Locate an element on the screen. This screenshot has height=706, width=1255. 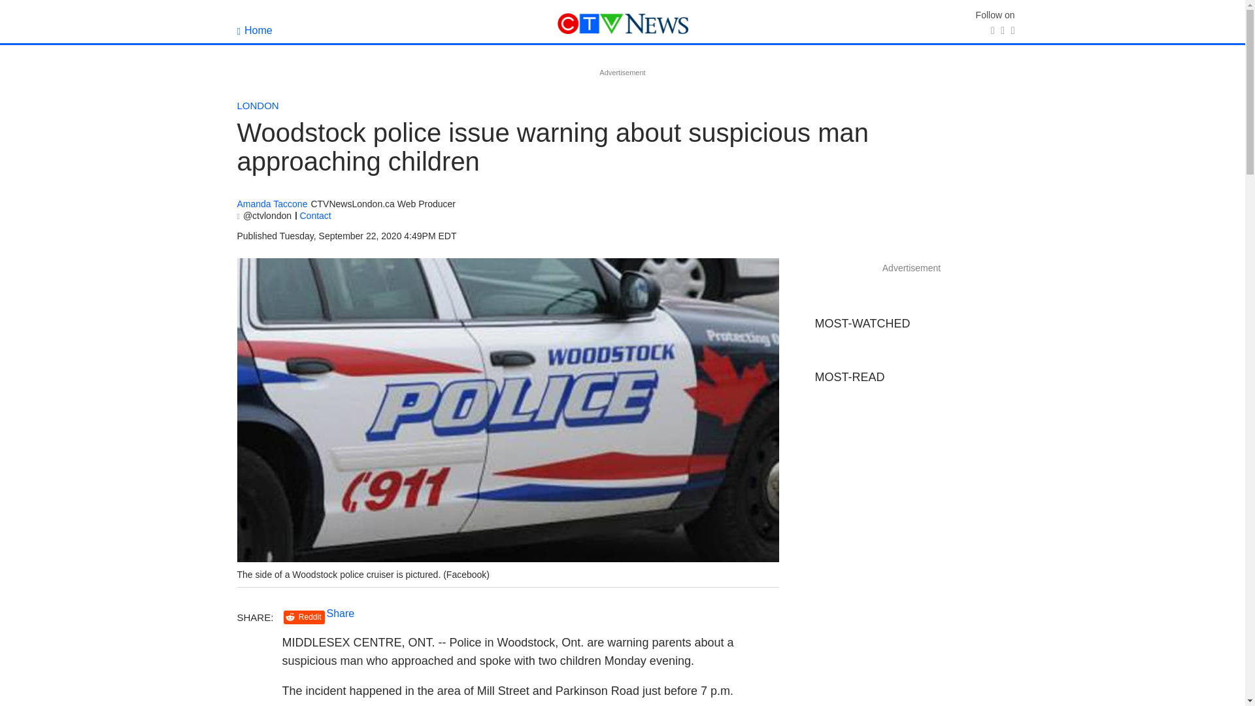
LONDON is located at coordinates (258, 105).